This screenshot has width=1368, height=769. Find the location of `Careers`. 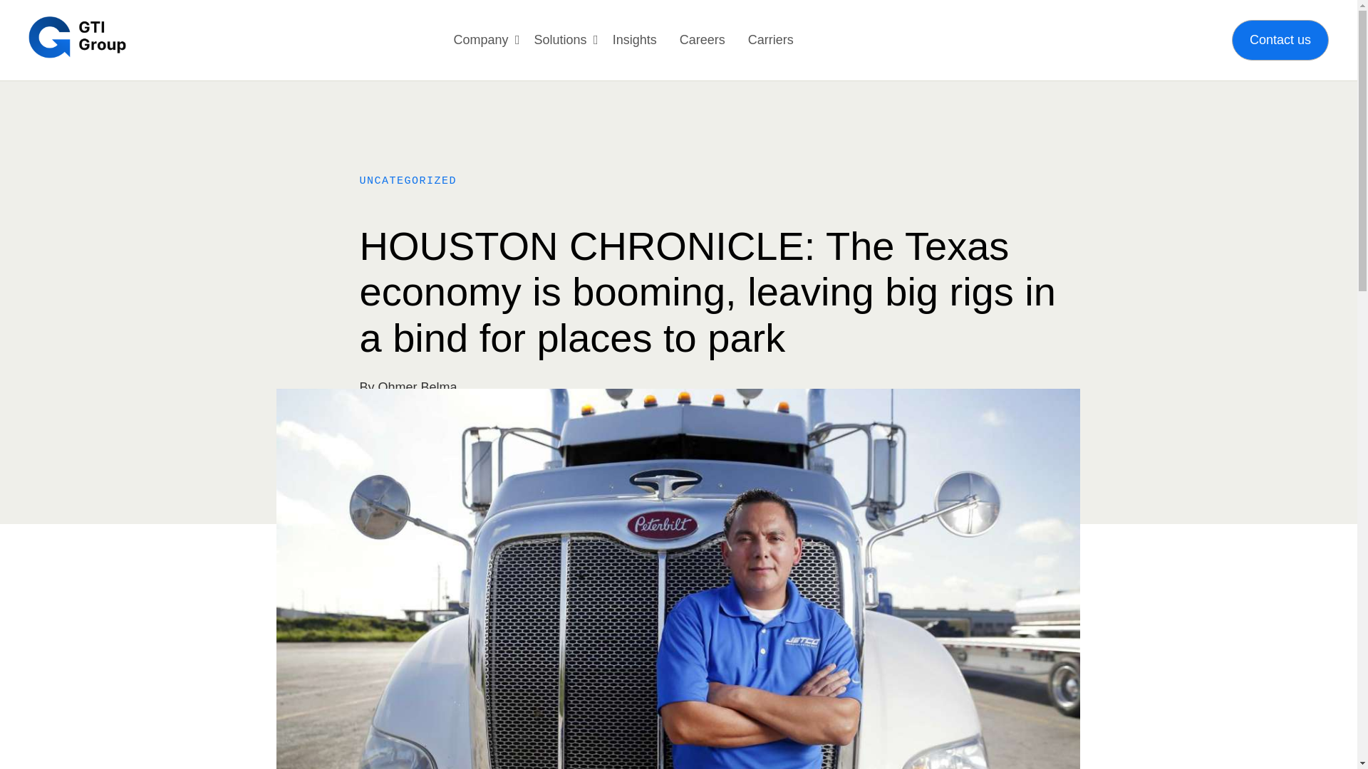

Careers is located at coordinates (703, 40).